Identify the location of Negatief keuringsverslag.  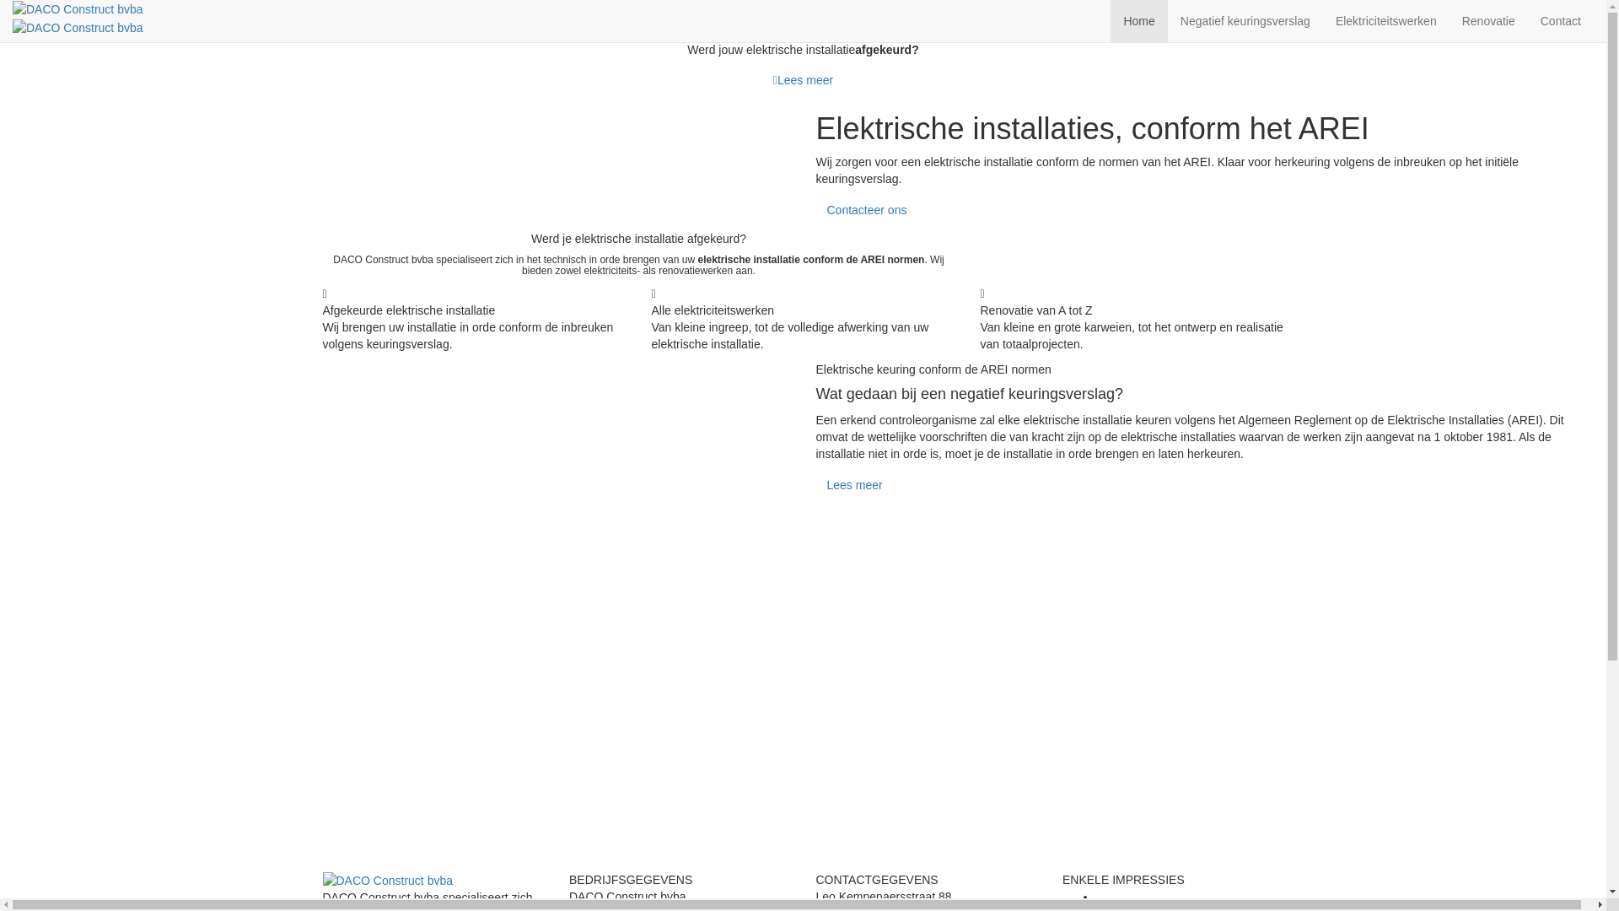
(1245, 21).